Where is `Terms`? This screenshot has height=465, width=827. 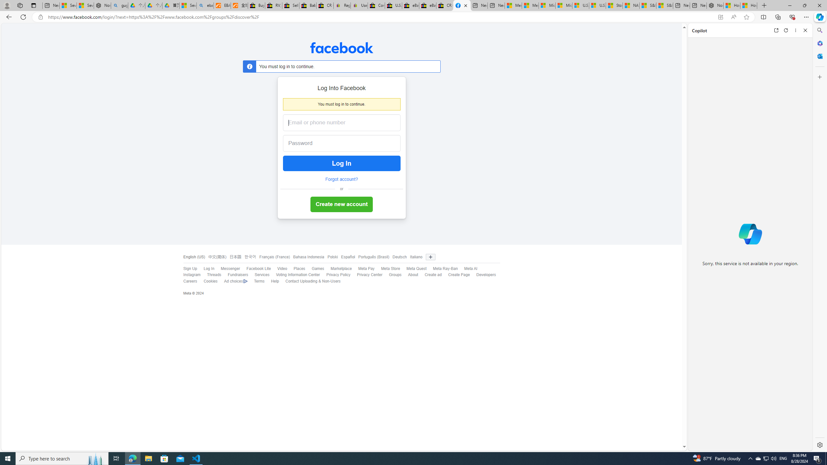 Terms is located at coordinates (259, 281).